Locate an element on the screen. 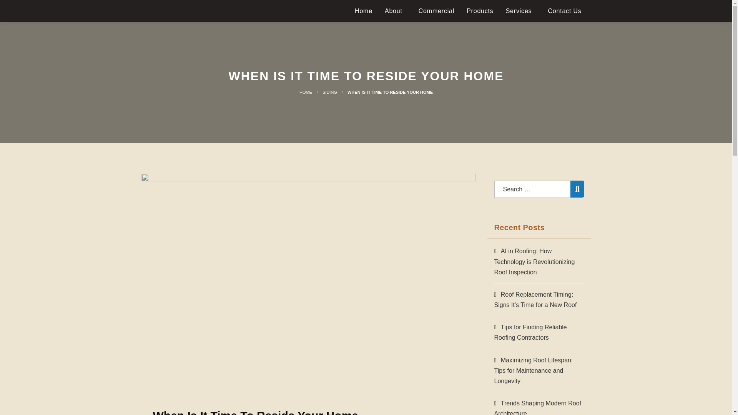 This screenshot has width=738, height=415. Products is located at coordinates (480, 11).